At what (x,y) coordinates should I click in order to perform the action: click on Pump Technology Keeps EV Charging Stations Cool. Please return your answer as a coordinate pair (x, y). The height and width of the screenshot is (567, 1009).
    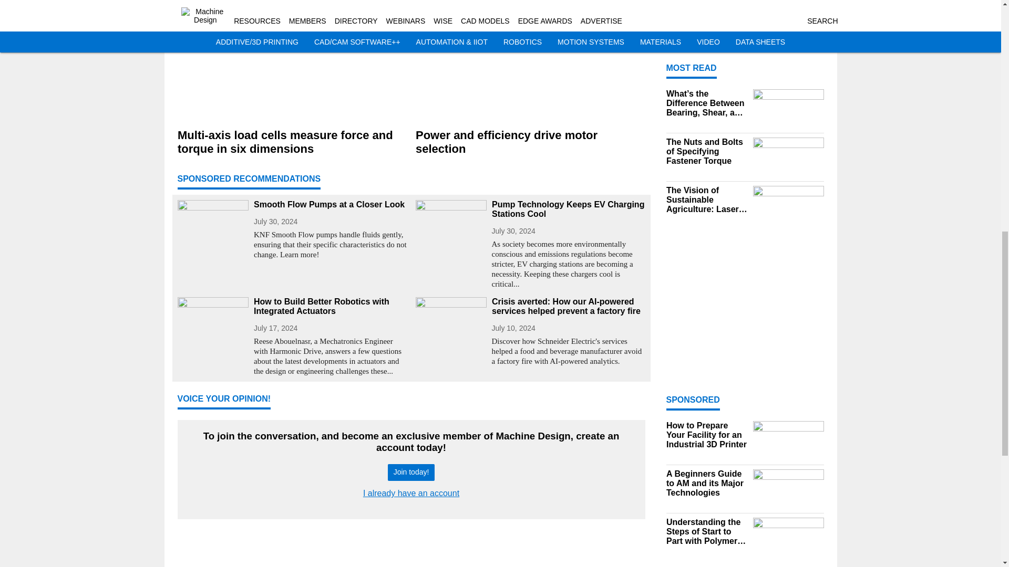
    Looking at the image, I should click on (569, 209).